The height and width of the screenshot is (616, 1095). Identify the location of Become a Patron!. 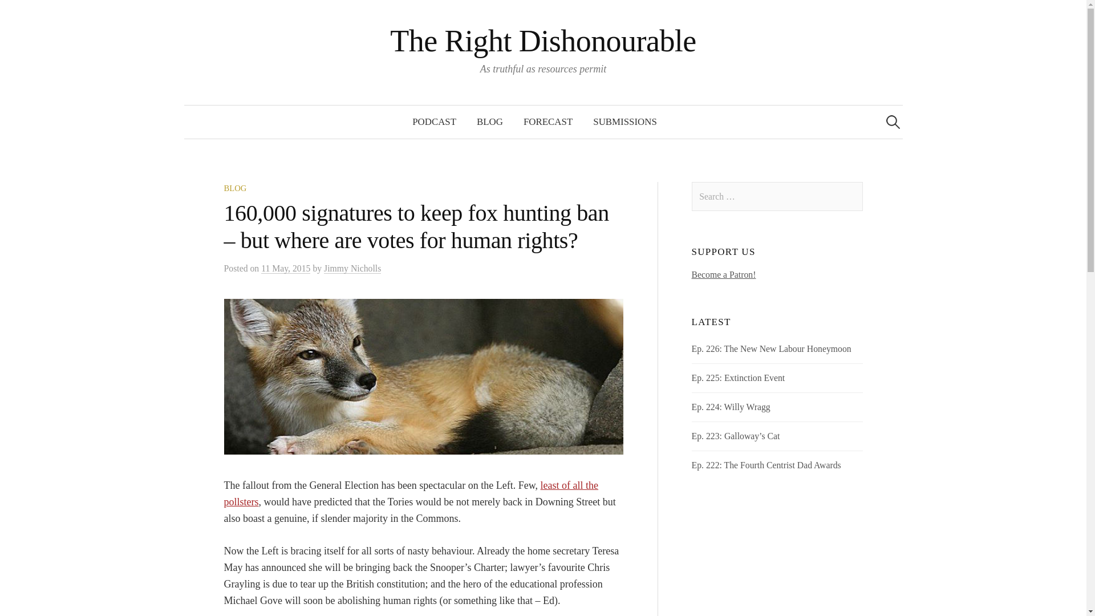
(724, 275).